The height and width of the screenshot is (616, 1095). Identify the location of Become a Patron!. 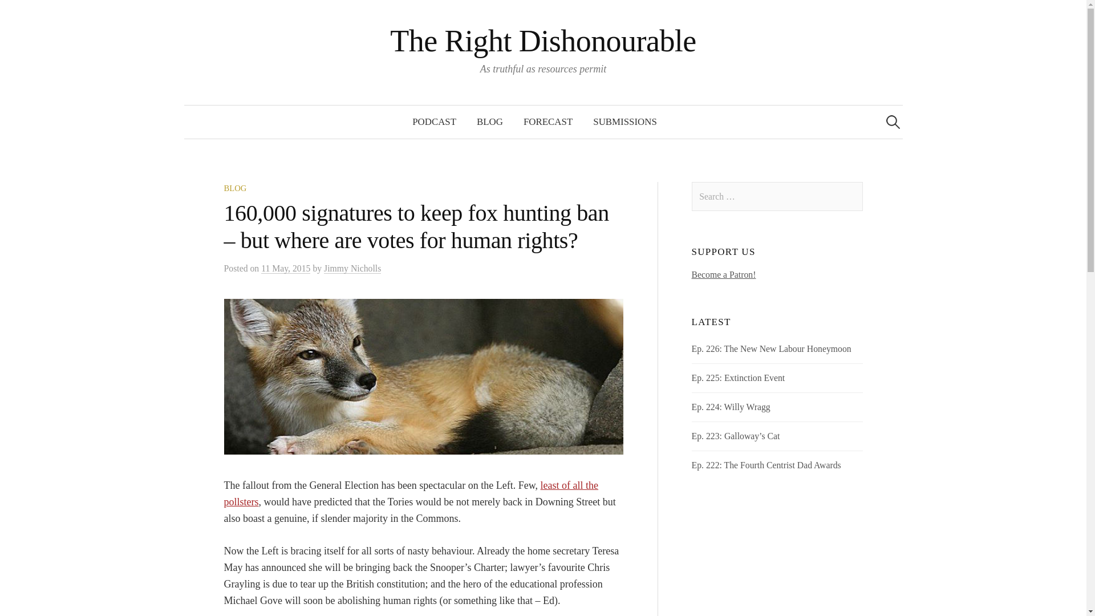
(724, 275).